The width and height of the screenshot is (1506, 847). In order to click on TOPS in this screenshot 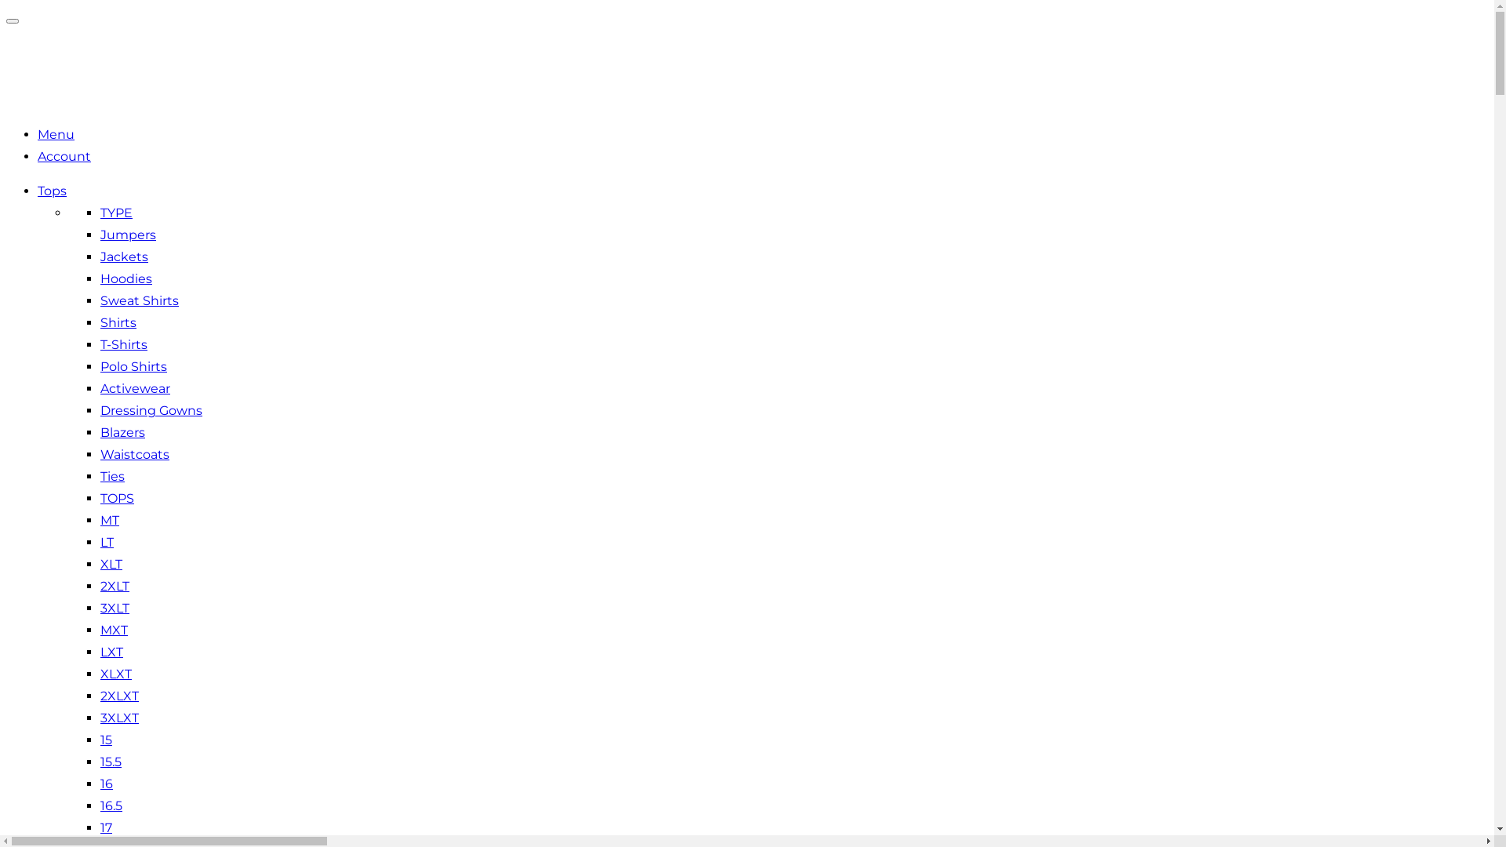, I will do `click(118, 499)`.